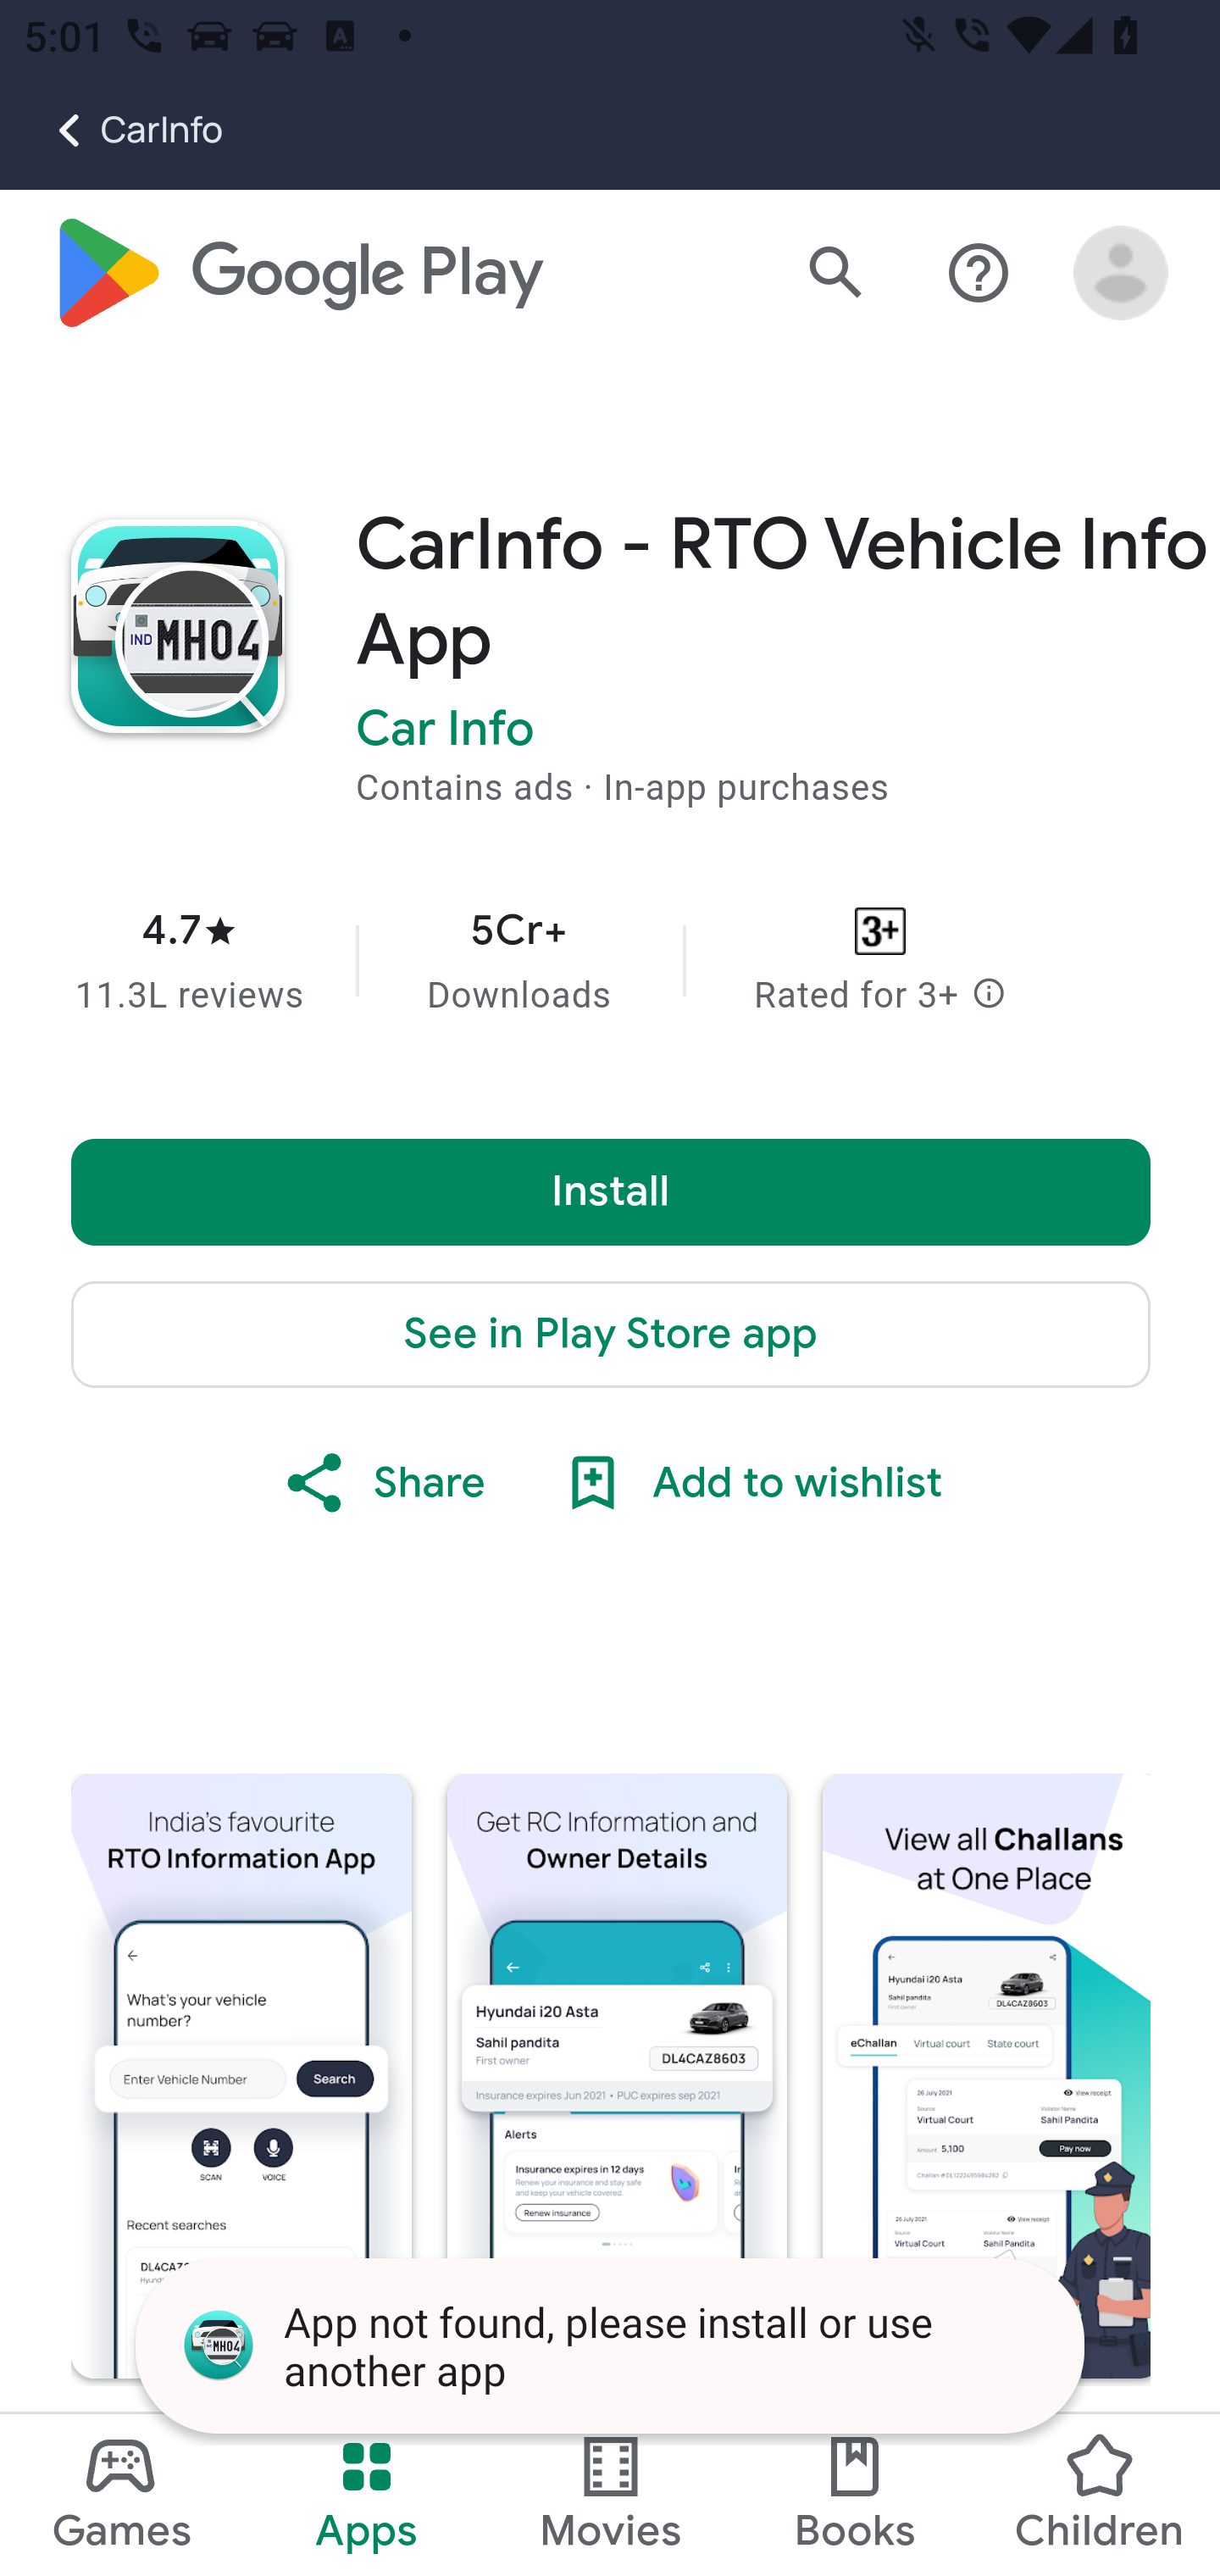 The height and width of the screenshot is (2576, 1220). I want to click on Movies, so click(611, 2495).